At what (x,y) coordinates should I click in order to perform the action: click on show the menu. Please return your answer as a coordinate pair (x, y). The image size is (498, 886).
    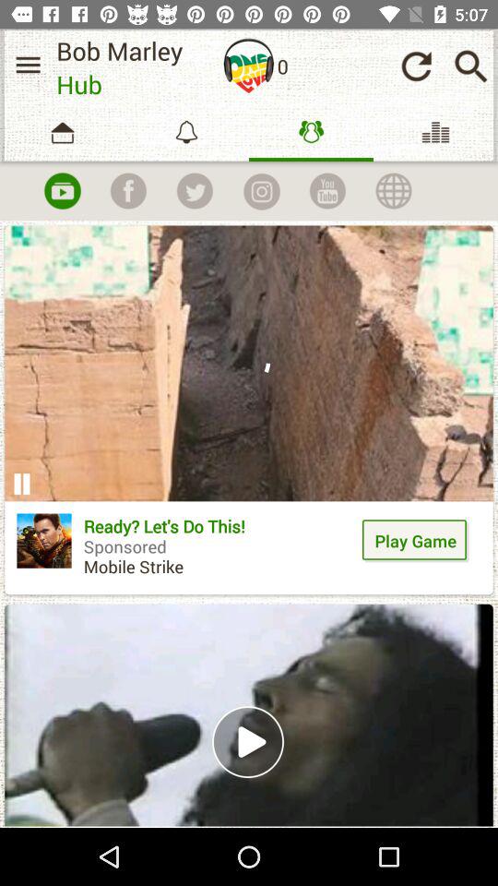
    Looking at the image, I should click on (28, 65).